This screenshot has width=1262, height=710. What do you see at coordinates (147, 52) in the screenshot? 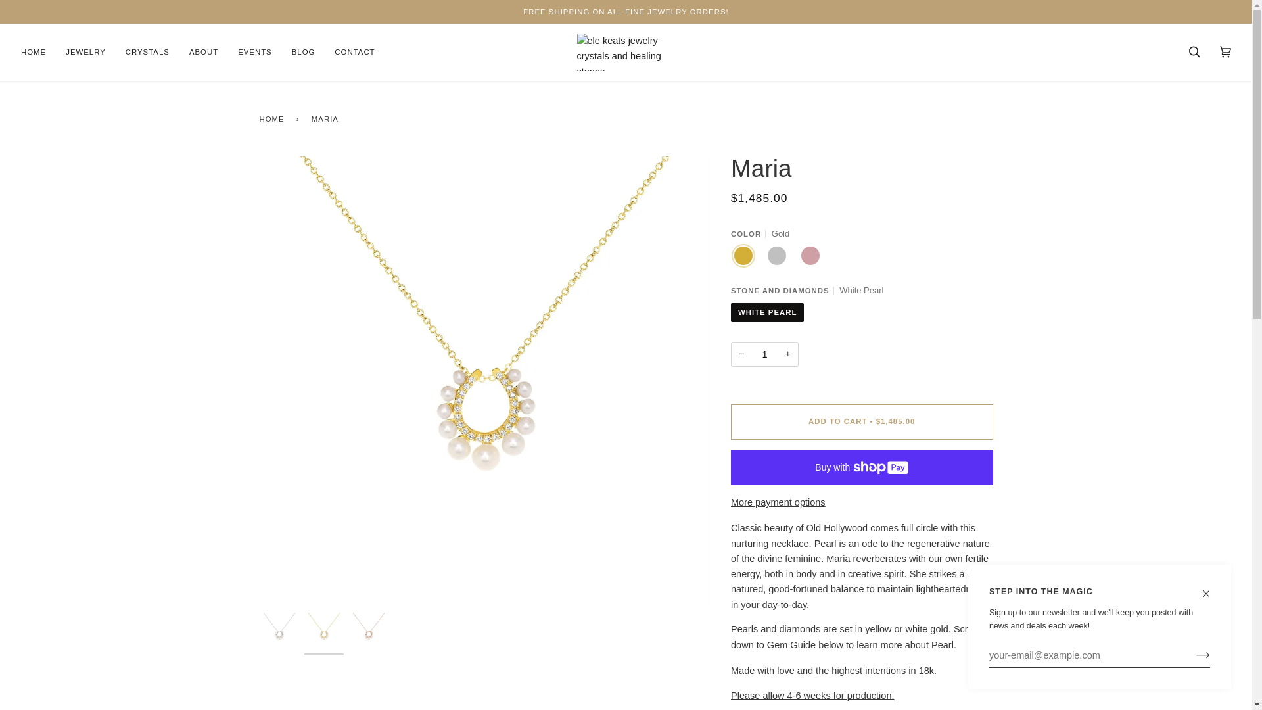
I see `CRYSTALS` at bounding box center [147, 52].